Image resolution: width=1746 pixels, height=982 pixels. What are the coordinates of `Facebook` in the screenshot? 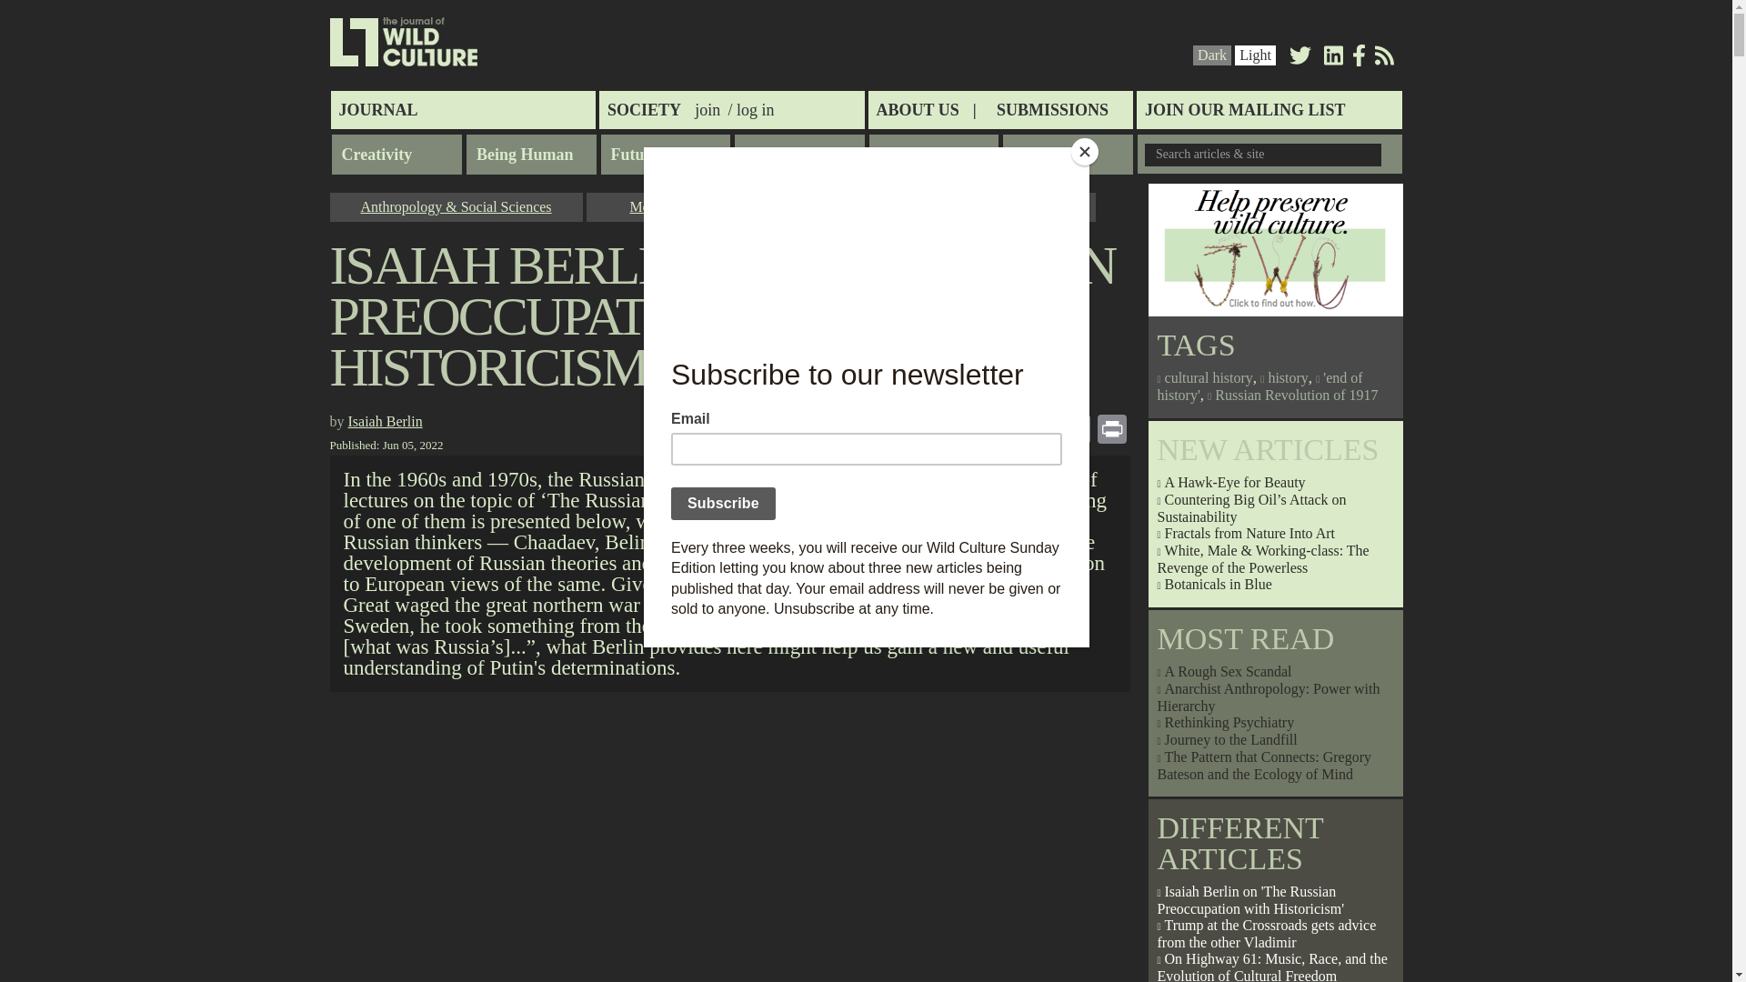 It's located at (1359, 58).